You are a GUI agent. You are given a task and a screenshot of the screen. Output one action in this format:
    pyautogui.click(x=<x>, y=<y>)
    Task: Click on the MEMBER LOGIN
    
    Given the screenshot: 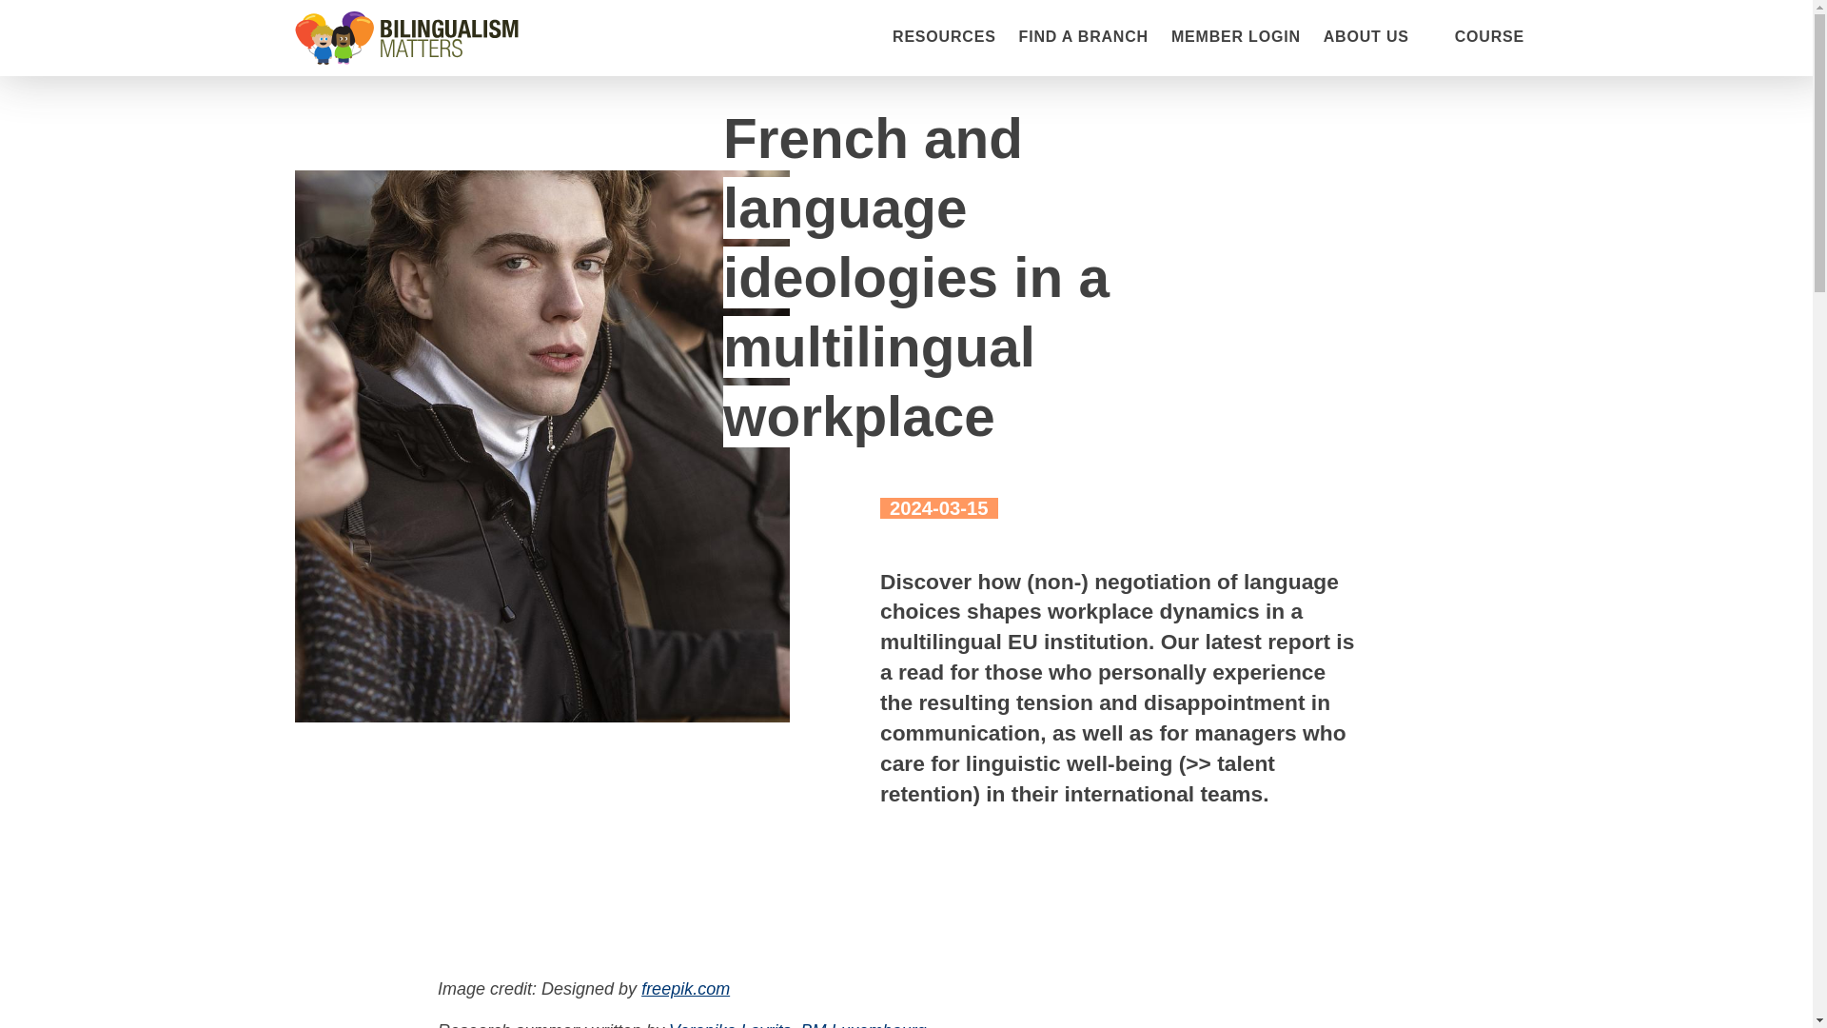 What is the action you would take?
    pyautogui.click(x=1235, y=37)
    